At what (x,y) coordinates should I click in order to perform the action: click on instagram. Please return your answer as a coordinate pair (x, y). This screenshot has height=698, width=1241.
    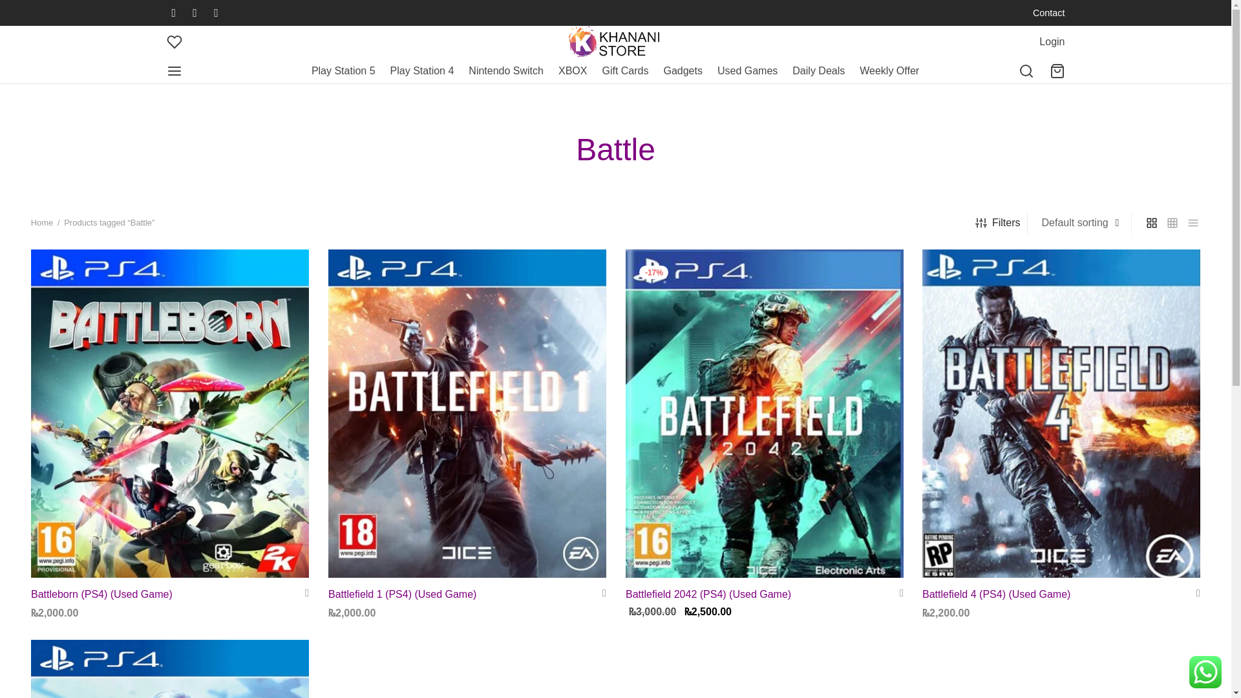
    Looking at the image, I should click on (216, 13).